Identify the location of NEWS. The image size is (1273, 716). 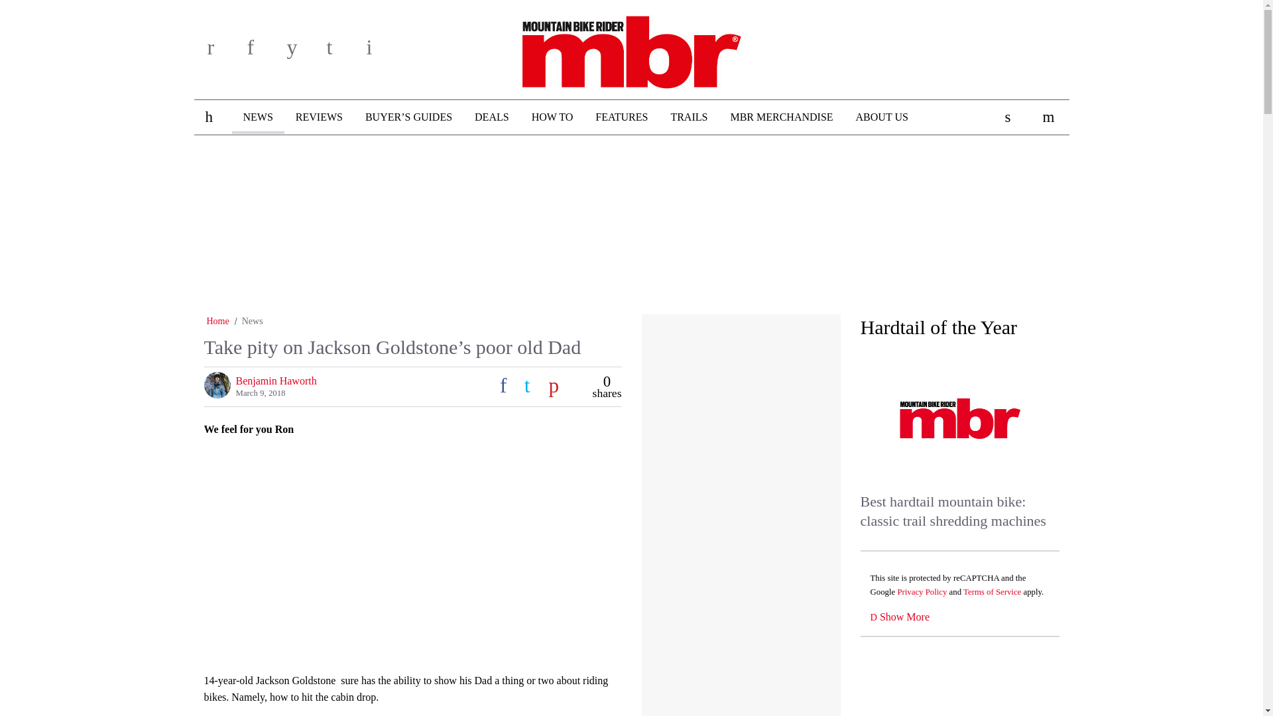
(257, 117).